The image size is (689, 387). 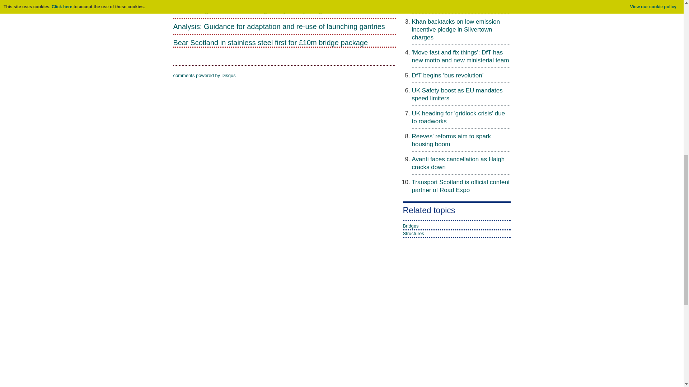 I want to click on Forth Bridge celebrates being 125 years young, so click(x=284, y=10).